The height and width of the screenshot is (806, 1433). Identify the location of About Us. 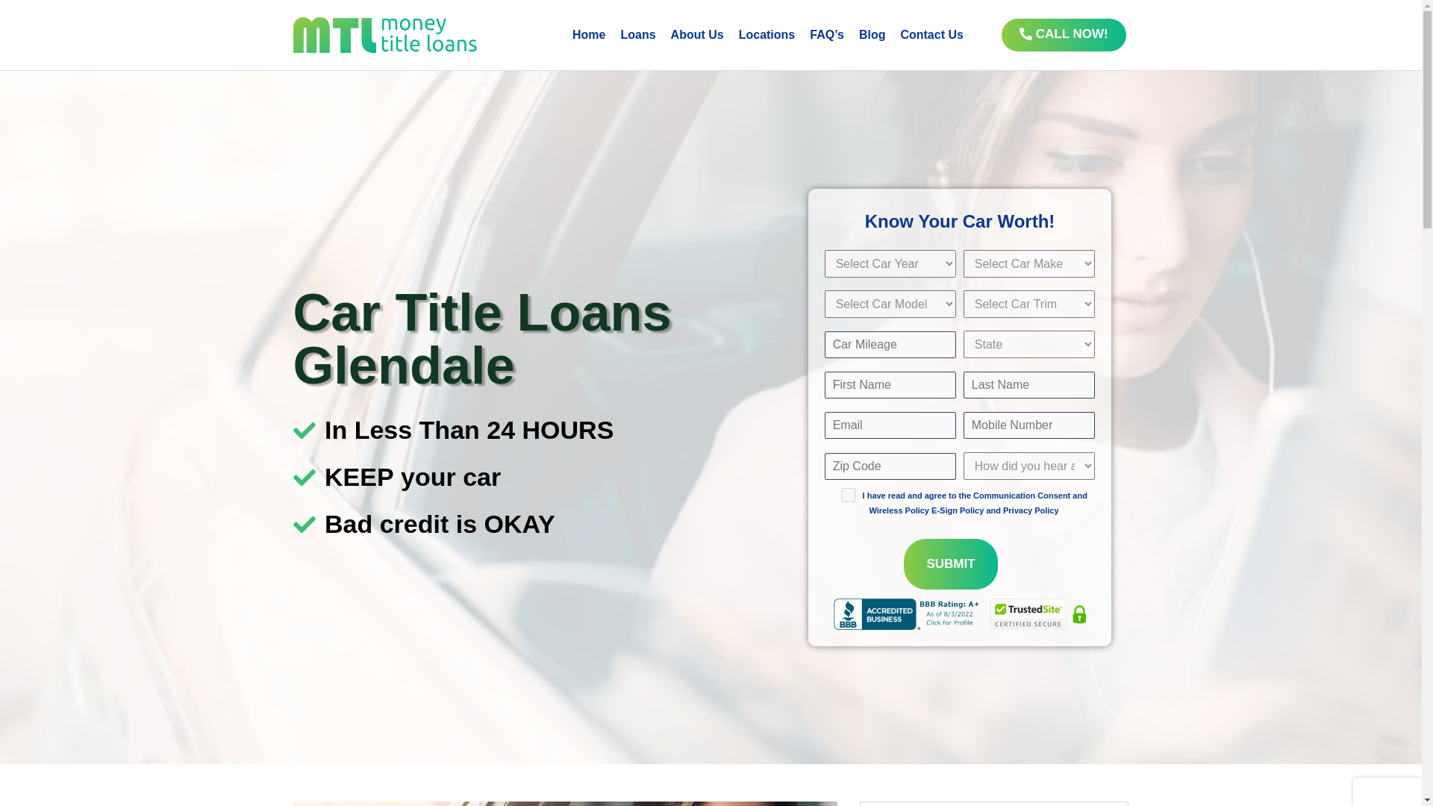
(697, 34).